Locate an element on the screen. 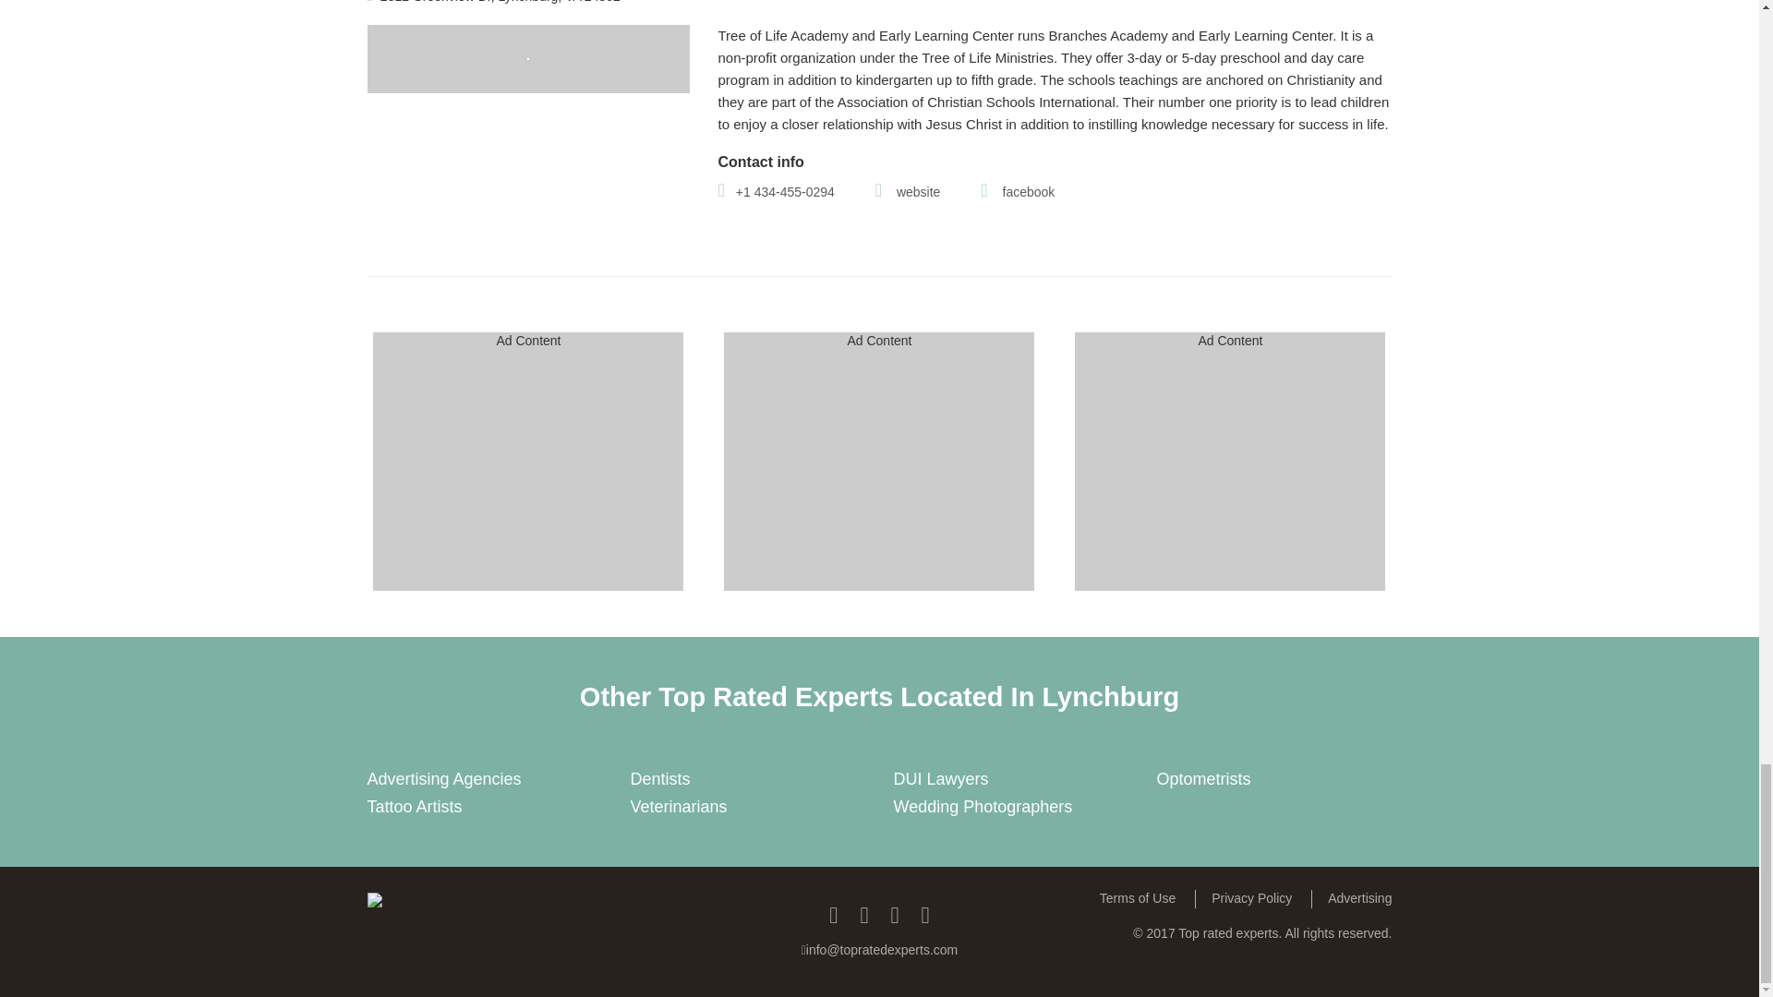 This screenshot has height=997, width=1773. Advertising is located at coordinates (1352, 899).